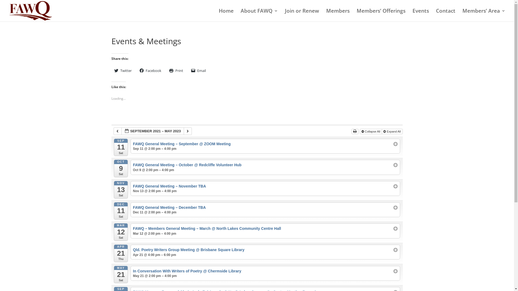 Image resolution: width=518 pixels, height=291 pixels. What do you see at coordinates (446, 15) in the screenshot?
I see `Contact` at bounding box center [446, 15].